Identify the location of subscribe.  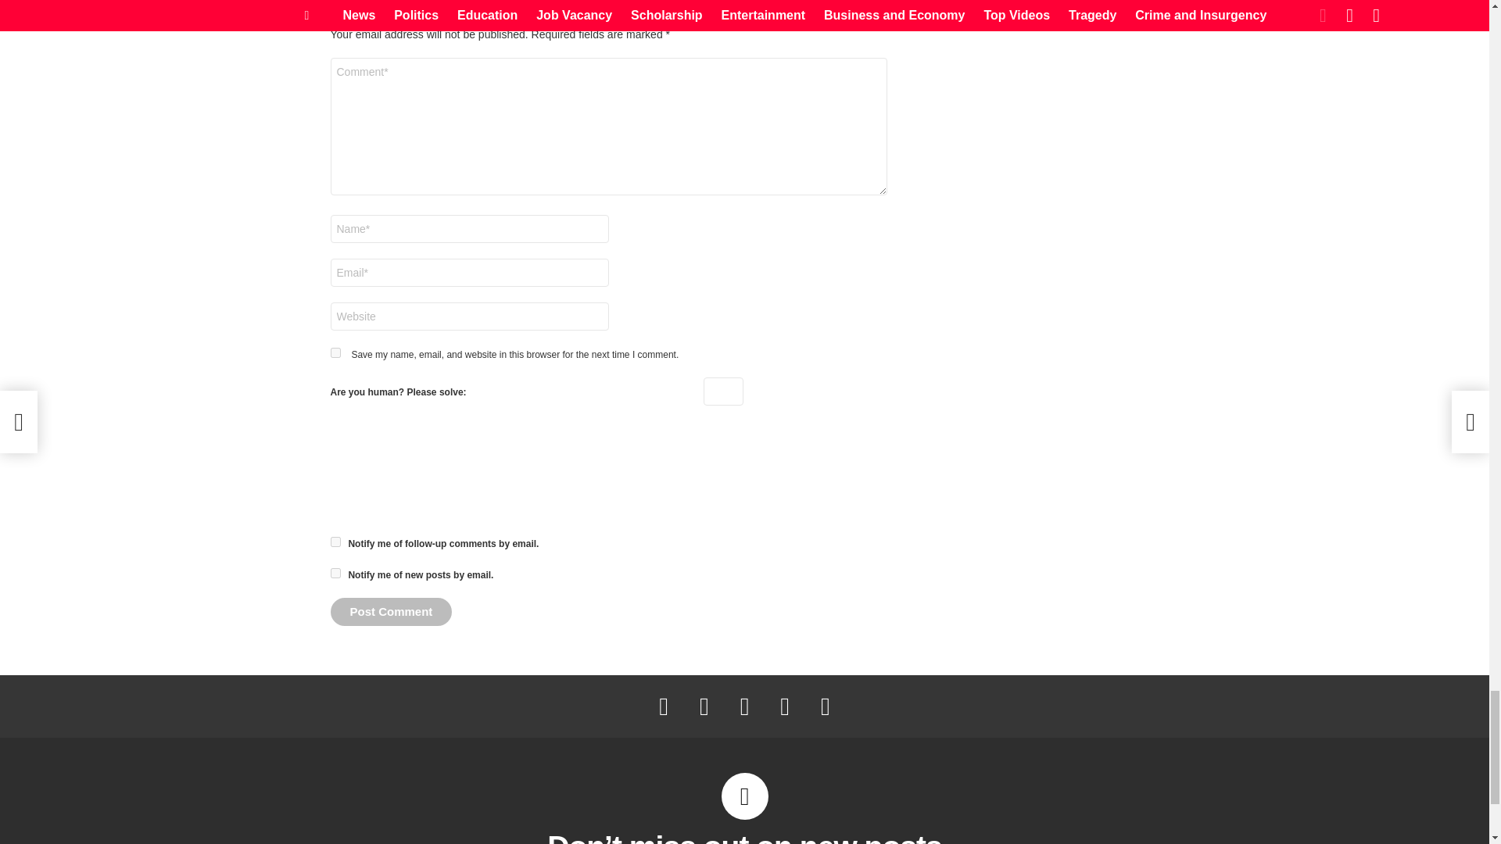
(335, 541).